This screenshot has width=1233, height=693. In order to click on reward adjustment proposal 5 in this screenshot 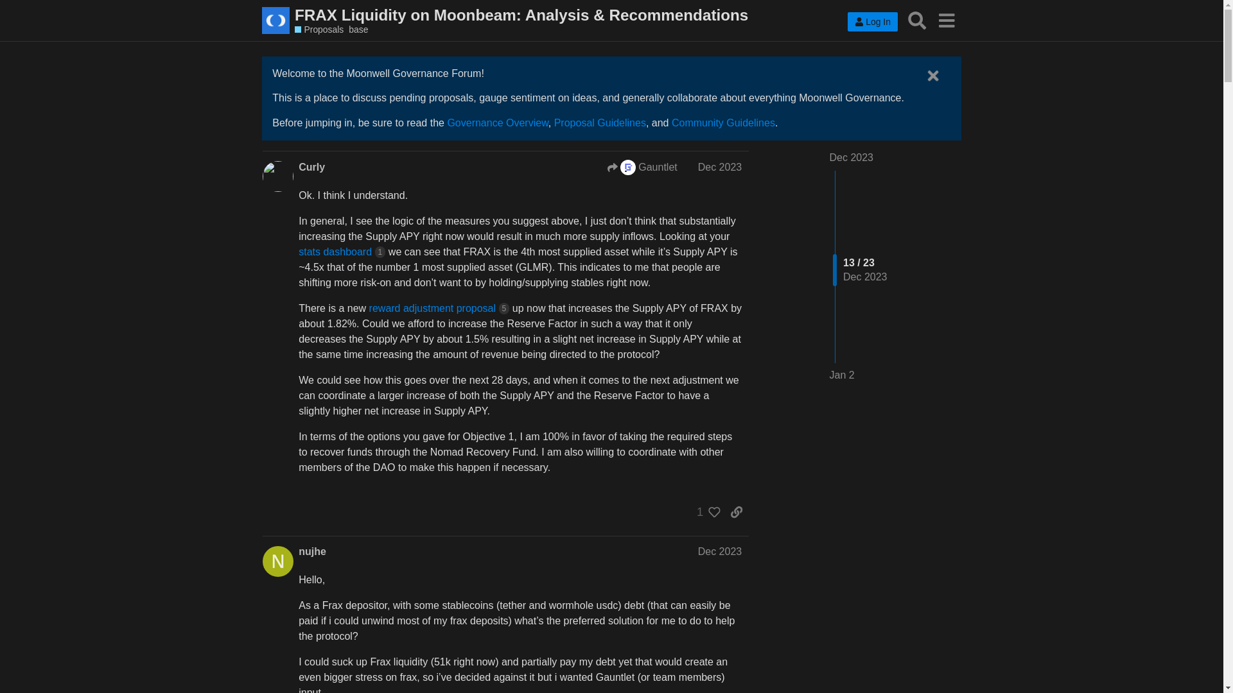, I will do `click(439, 308)`.